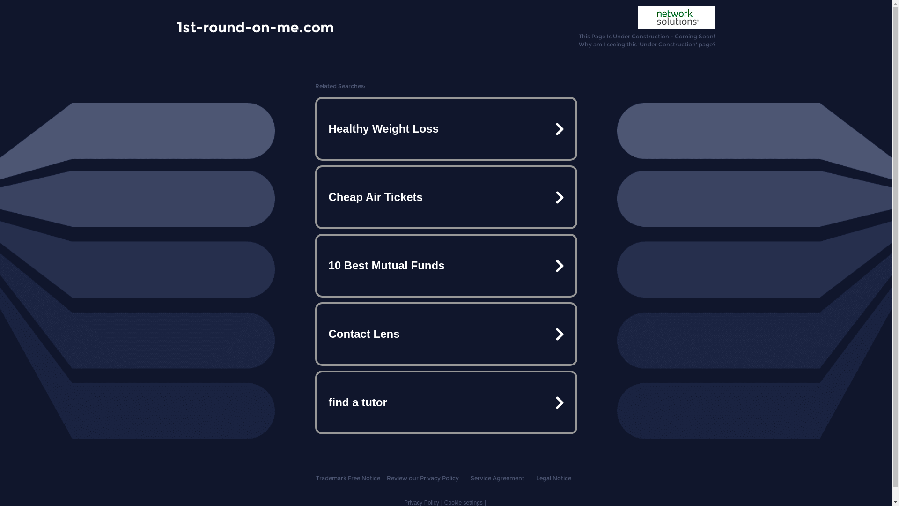  What do you see at coordinates (497, 478) in the screenshot?
I see `Service Agreement` at bounding box center [497, 478].